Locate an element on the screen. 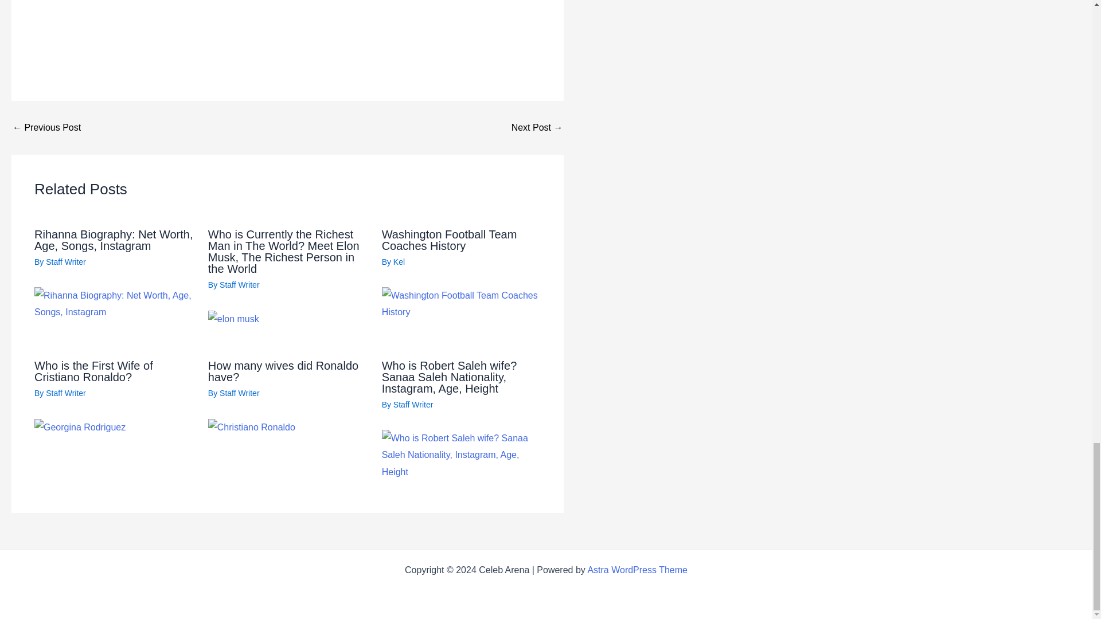 This screenshot has height=619, width=1101. Advertisement is located at coordinates (288, 26).